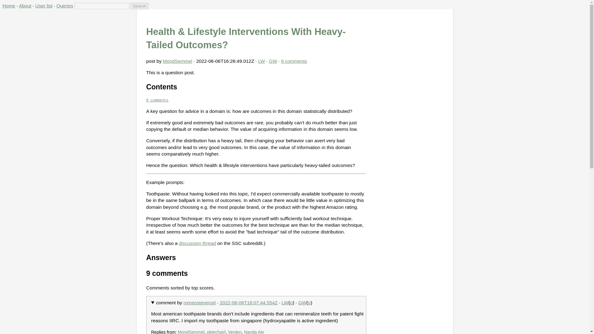  What do you see at coordinates (285, 302) in the screenshot?
I see `LW` at bounding box center [285, 302].